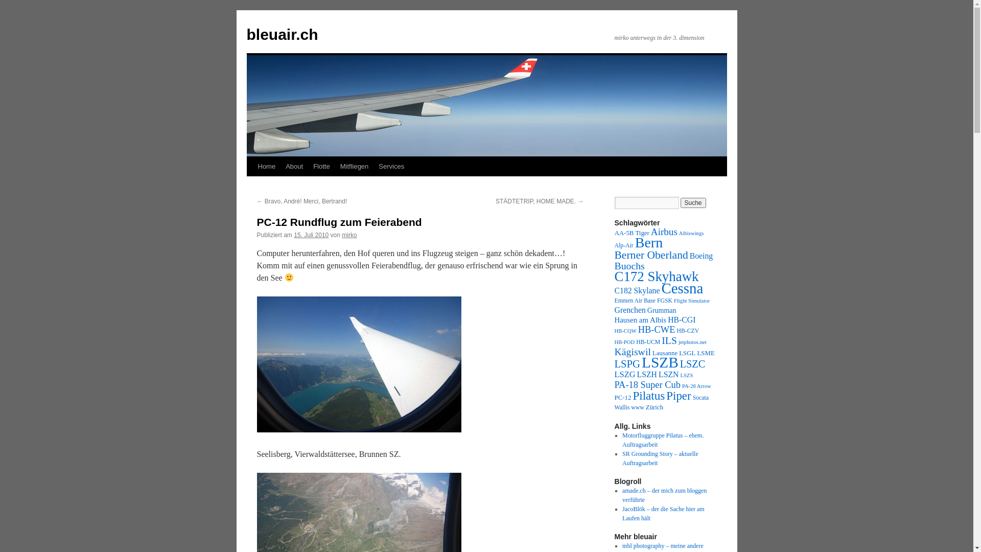  Describe the element at coordinates (638, 408) in the screenshot. I see `www` at that location.